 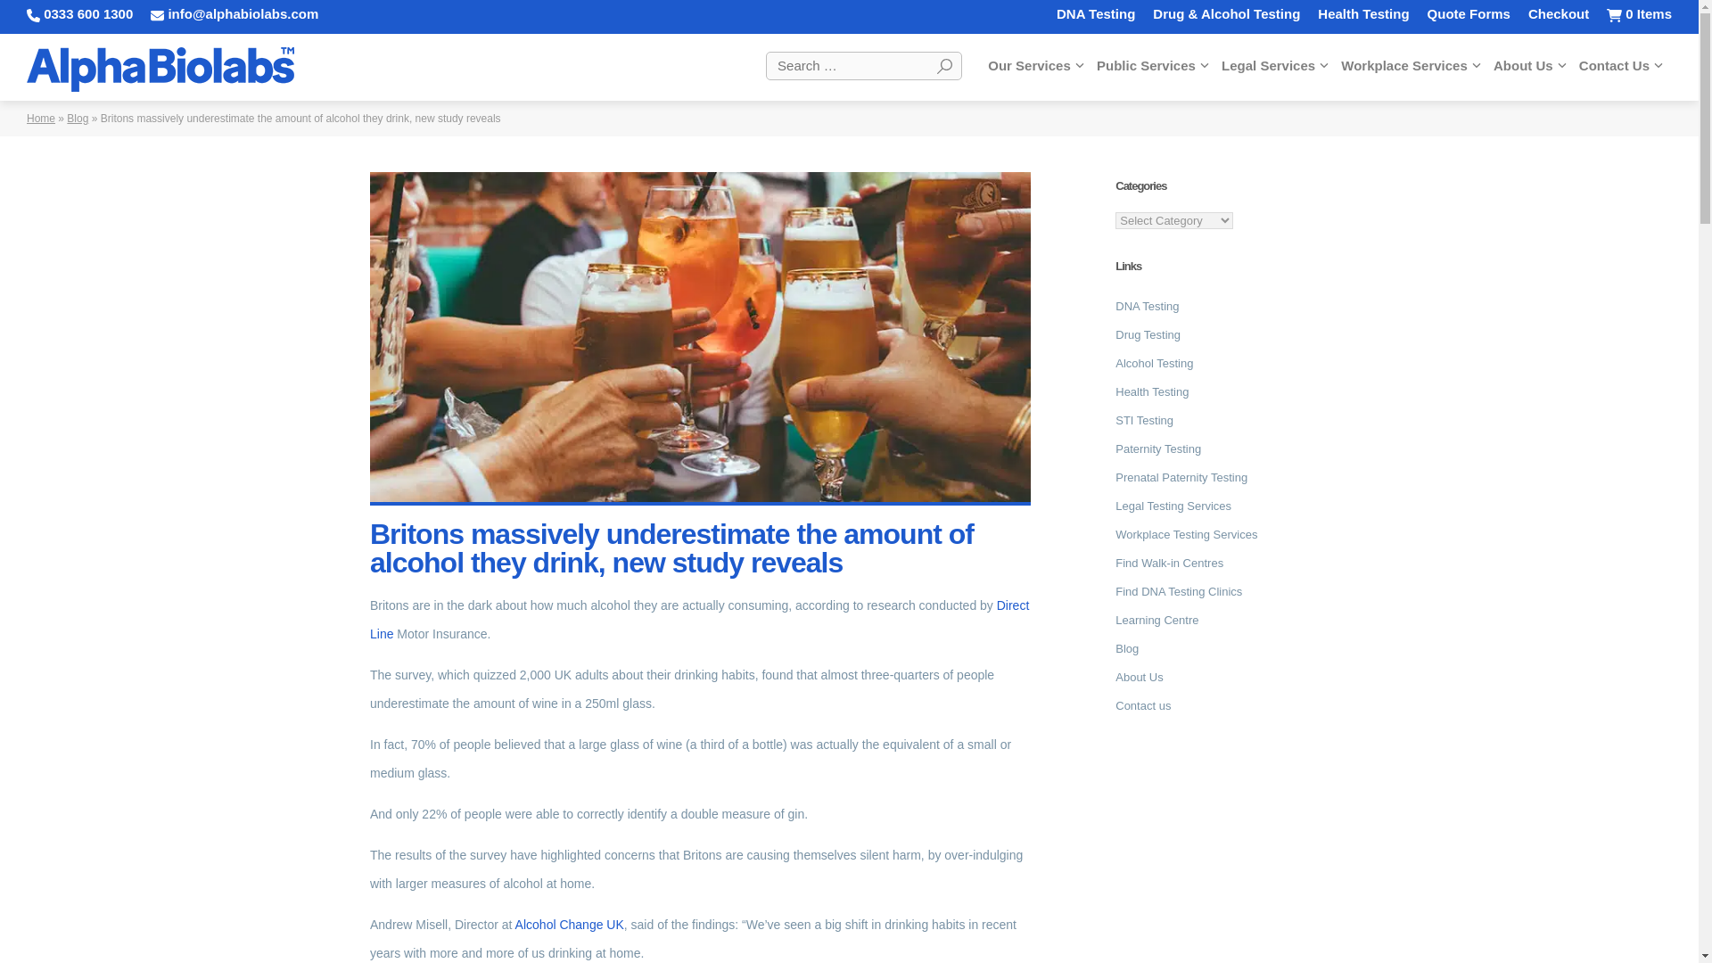 I want to click on Health Testing, so click(x=1363, y=12).